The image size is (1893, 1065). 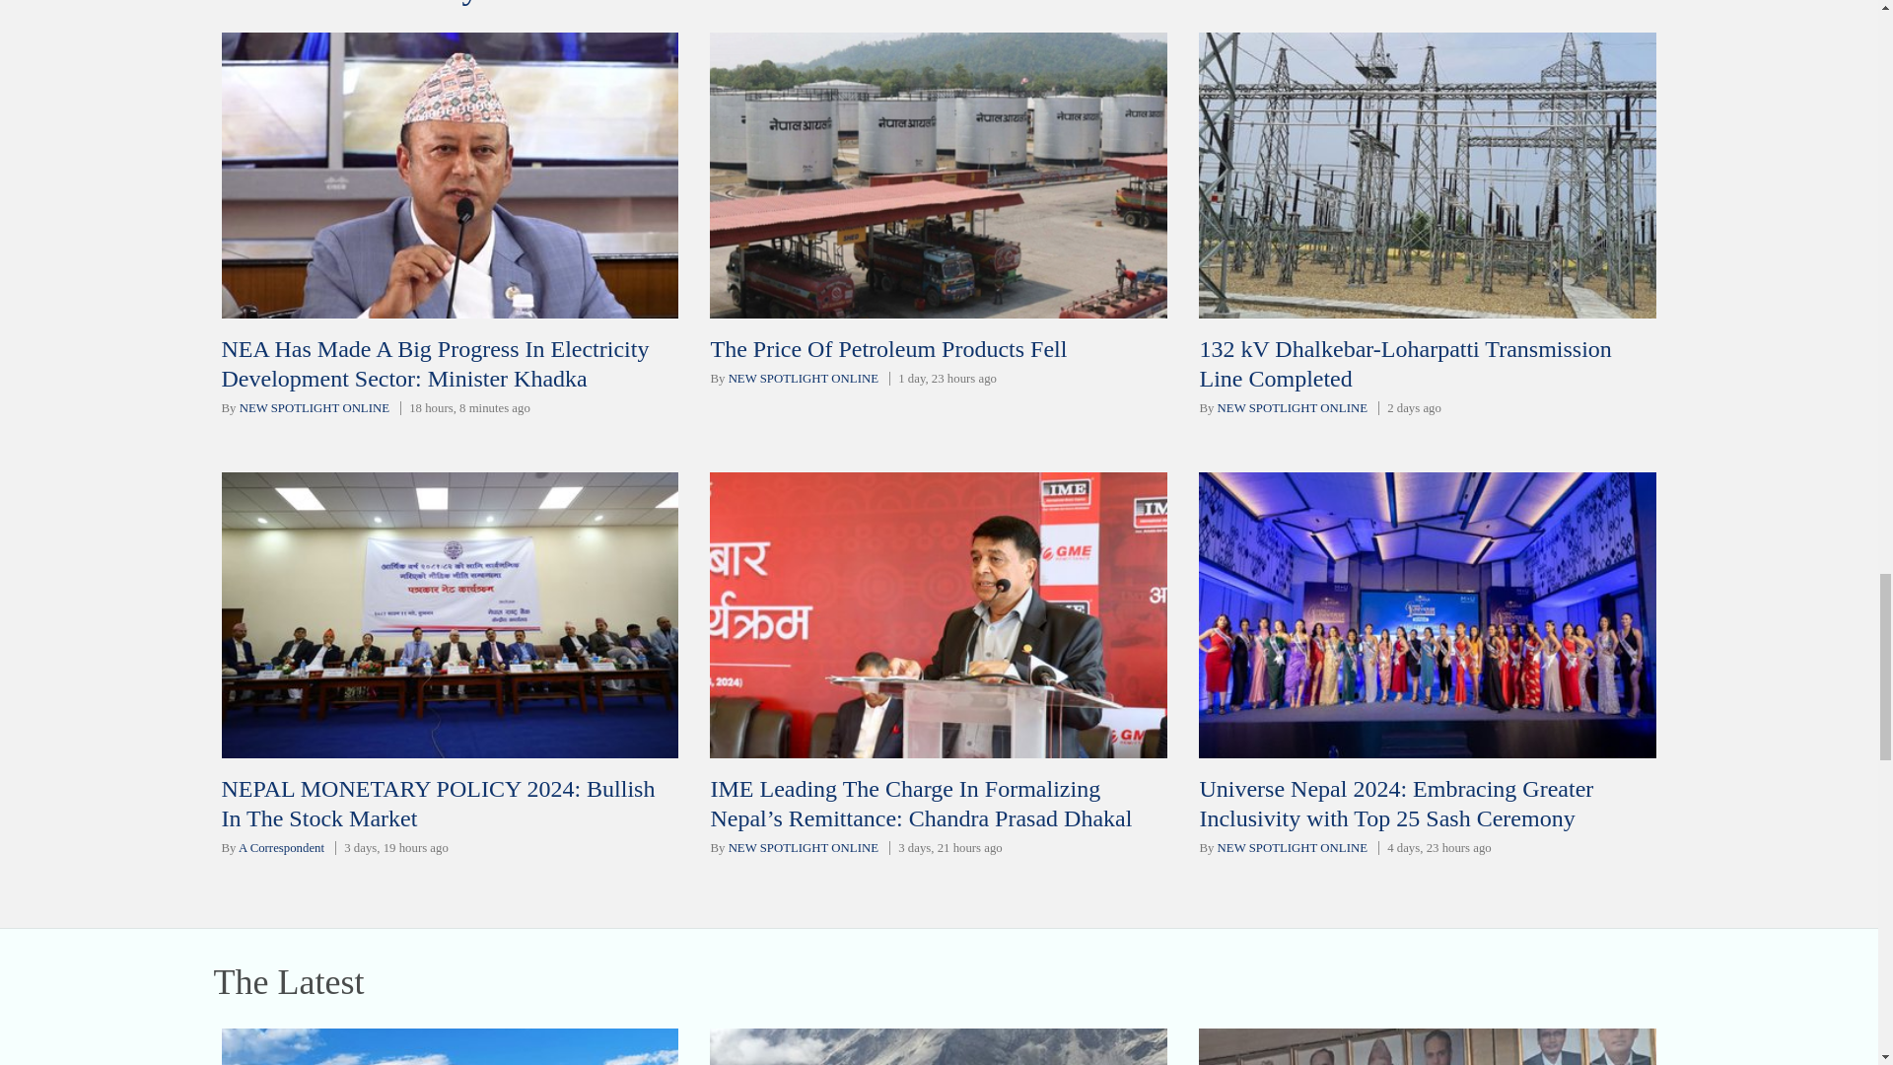 I want to click on Economy, so click(x=410, y=3).